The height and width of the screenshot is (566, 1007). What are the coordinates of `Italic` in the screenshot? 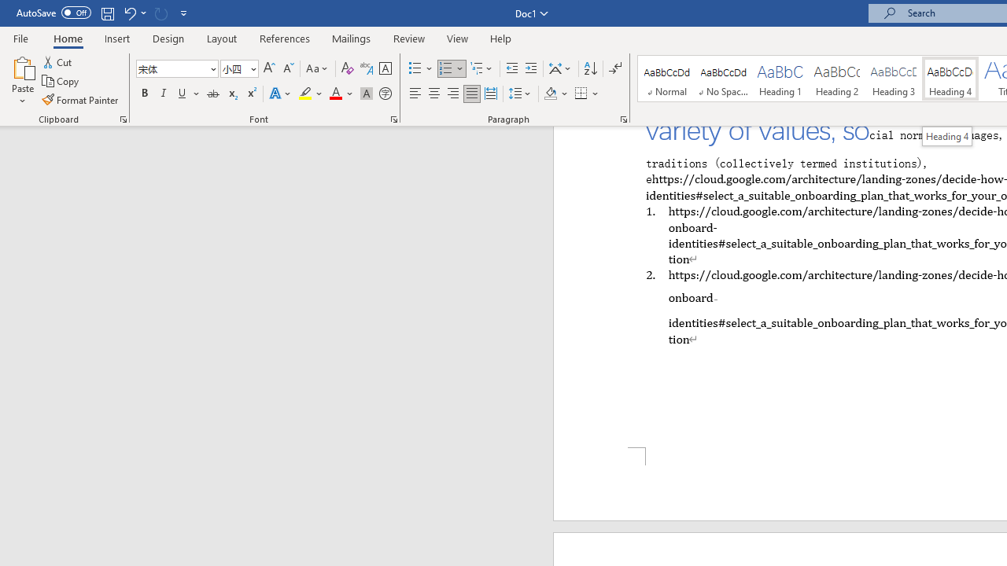 It's located at (164, 94).